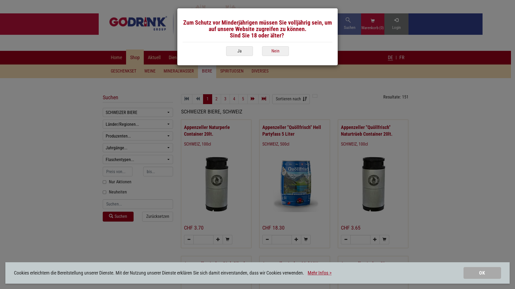 The height and width of the screenshot is (289, 515). Describe the element at coordinates (118, 217) in the screenshot. I see `Suchen` at that location.